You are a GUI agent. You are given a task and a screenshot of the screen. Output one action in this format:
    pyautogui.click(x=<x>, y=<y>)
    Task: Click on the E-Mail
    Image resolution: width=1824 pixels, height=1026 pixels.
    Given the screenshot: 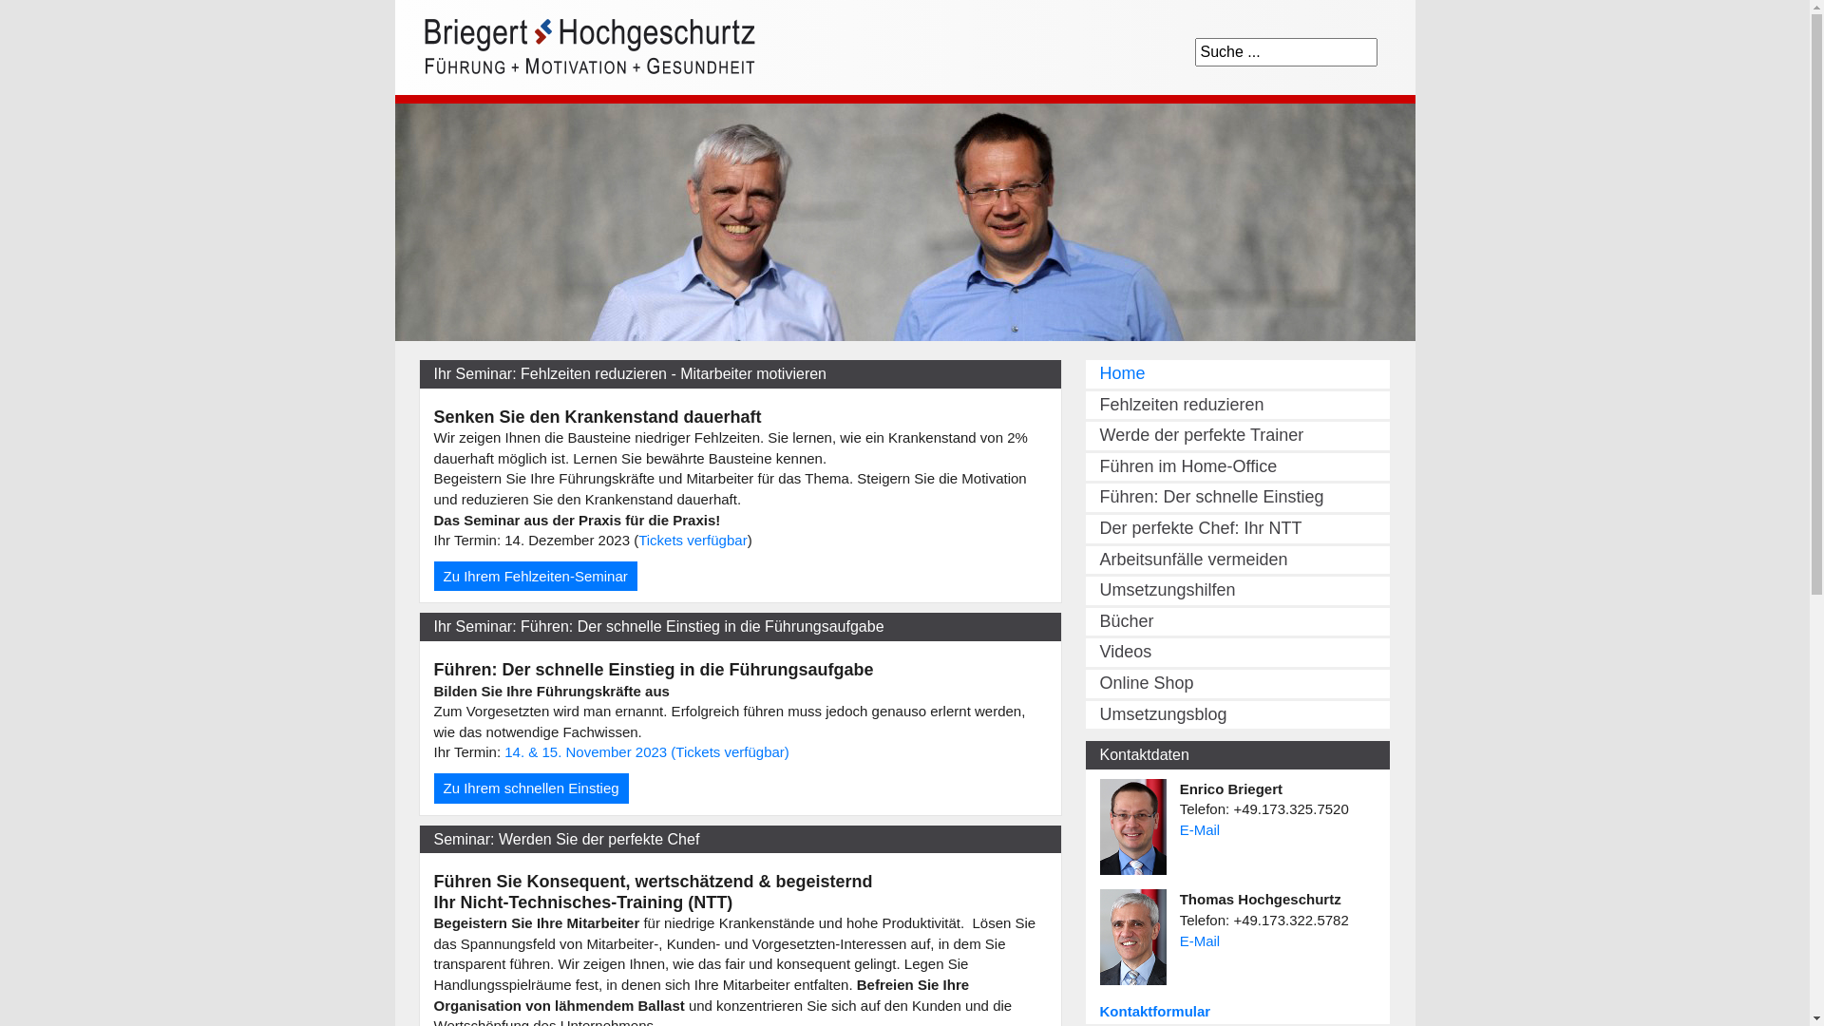 What is the action you would take?
    pyautogui.click(x=1201, y=830)
    